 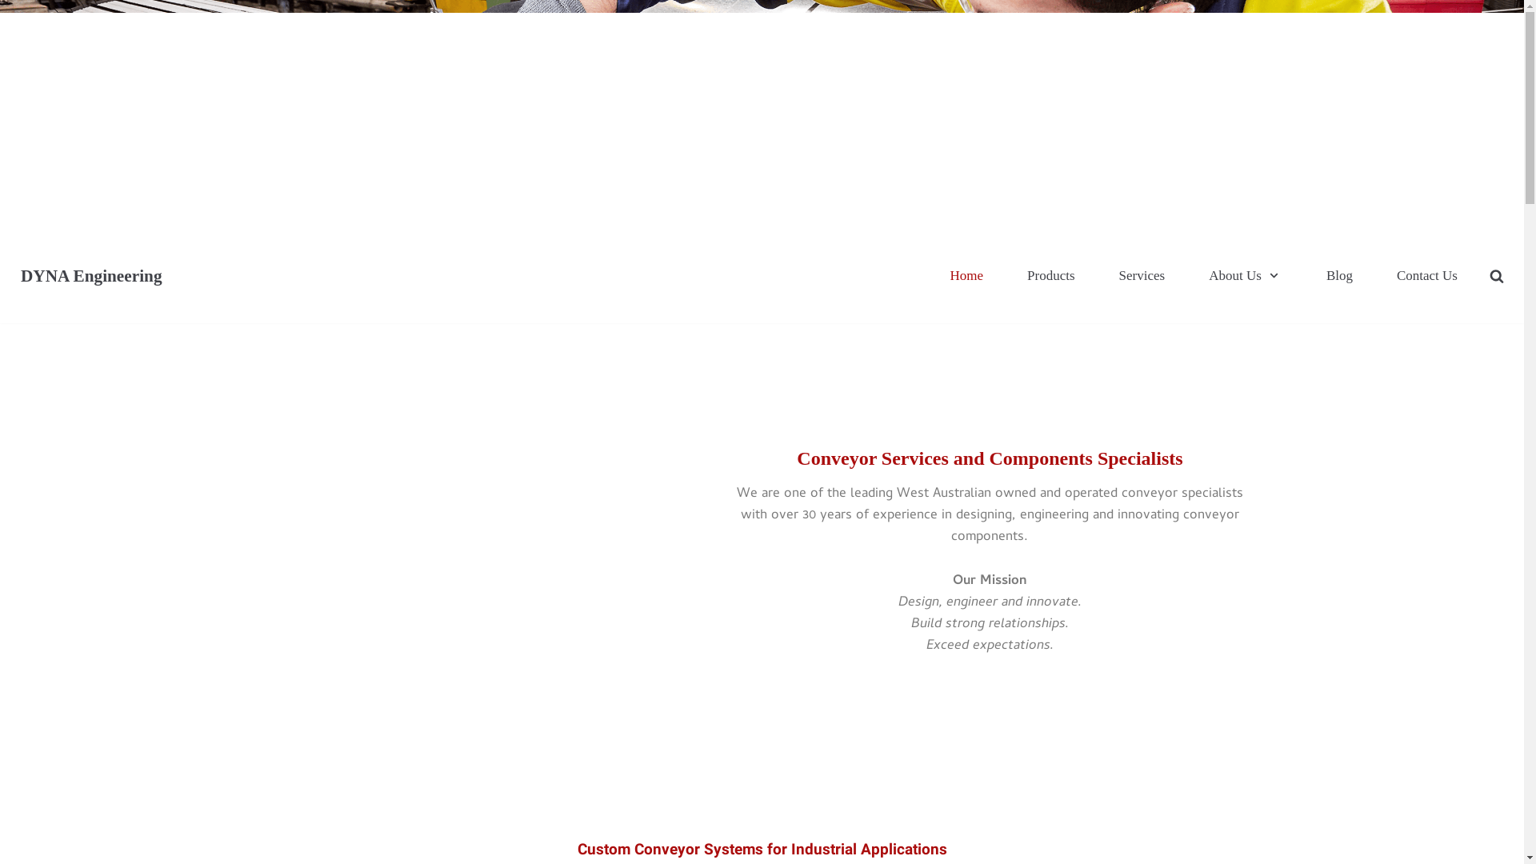 I want to click on DYNA Engineering, so click(x=87, y=276).